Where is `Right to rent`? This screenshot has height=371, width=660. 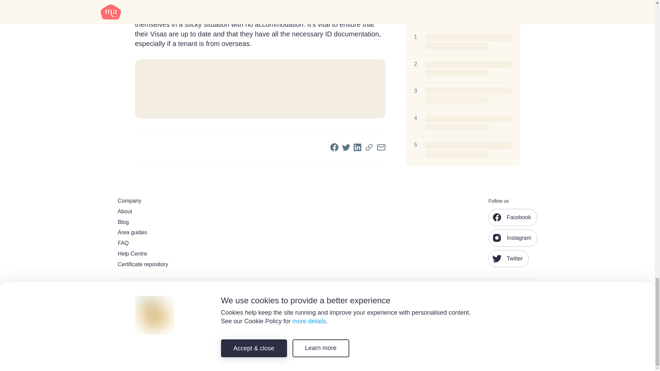 Right to rent is located at coordinates (525, 361).